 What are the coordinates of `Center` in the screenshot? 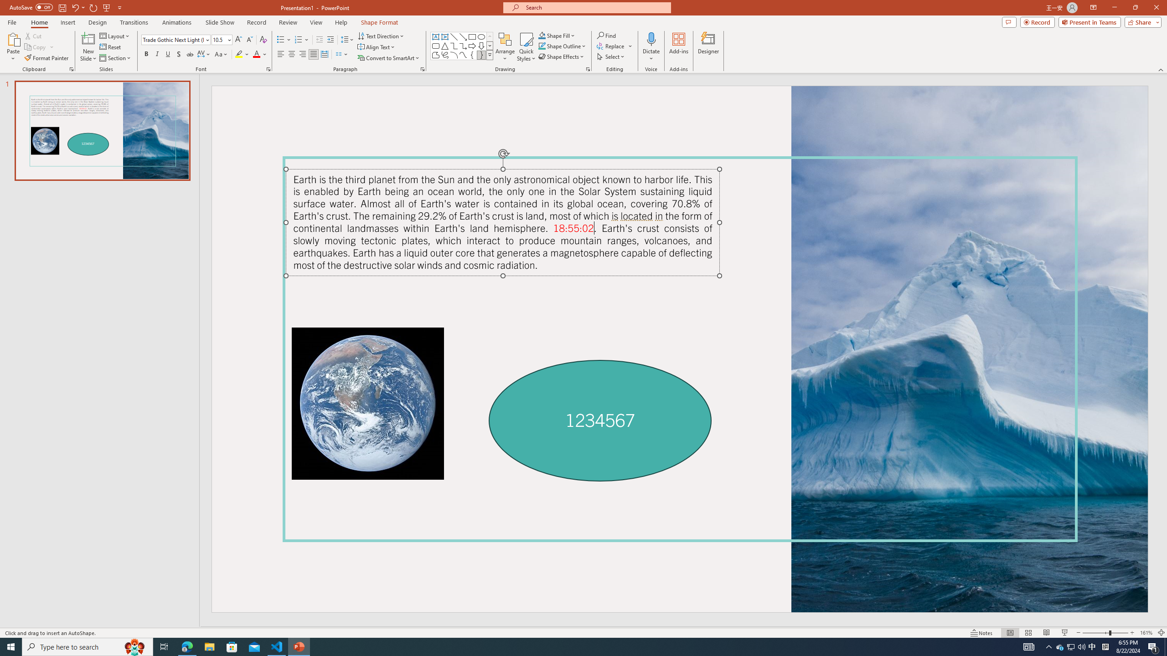 It's located at (292, 55).